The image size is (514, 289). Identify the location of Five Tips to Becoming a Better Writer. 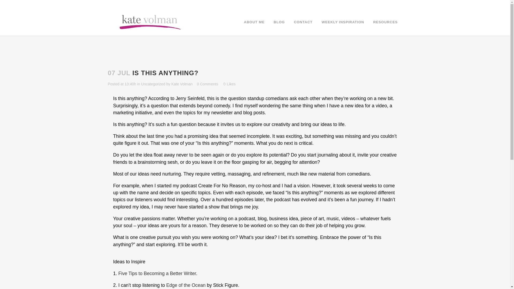
(157, 273).